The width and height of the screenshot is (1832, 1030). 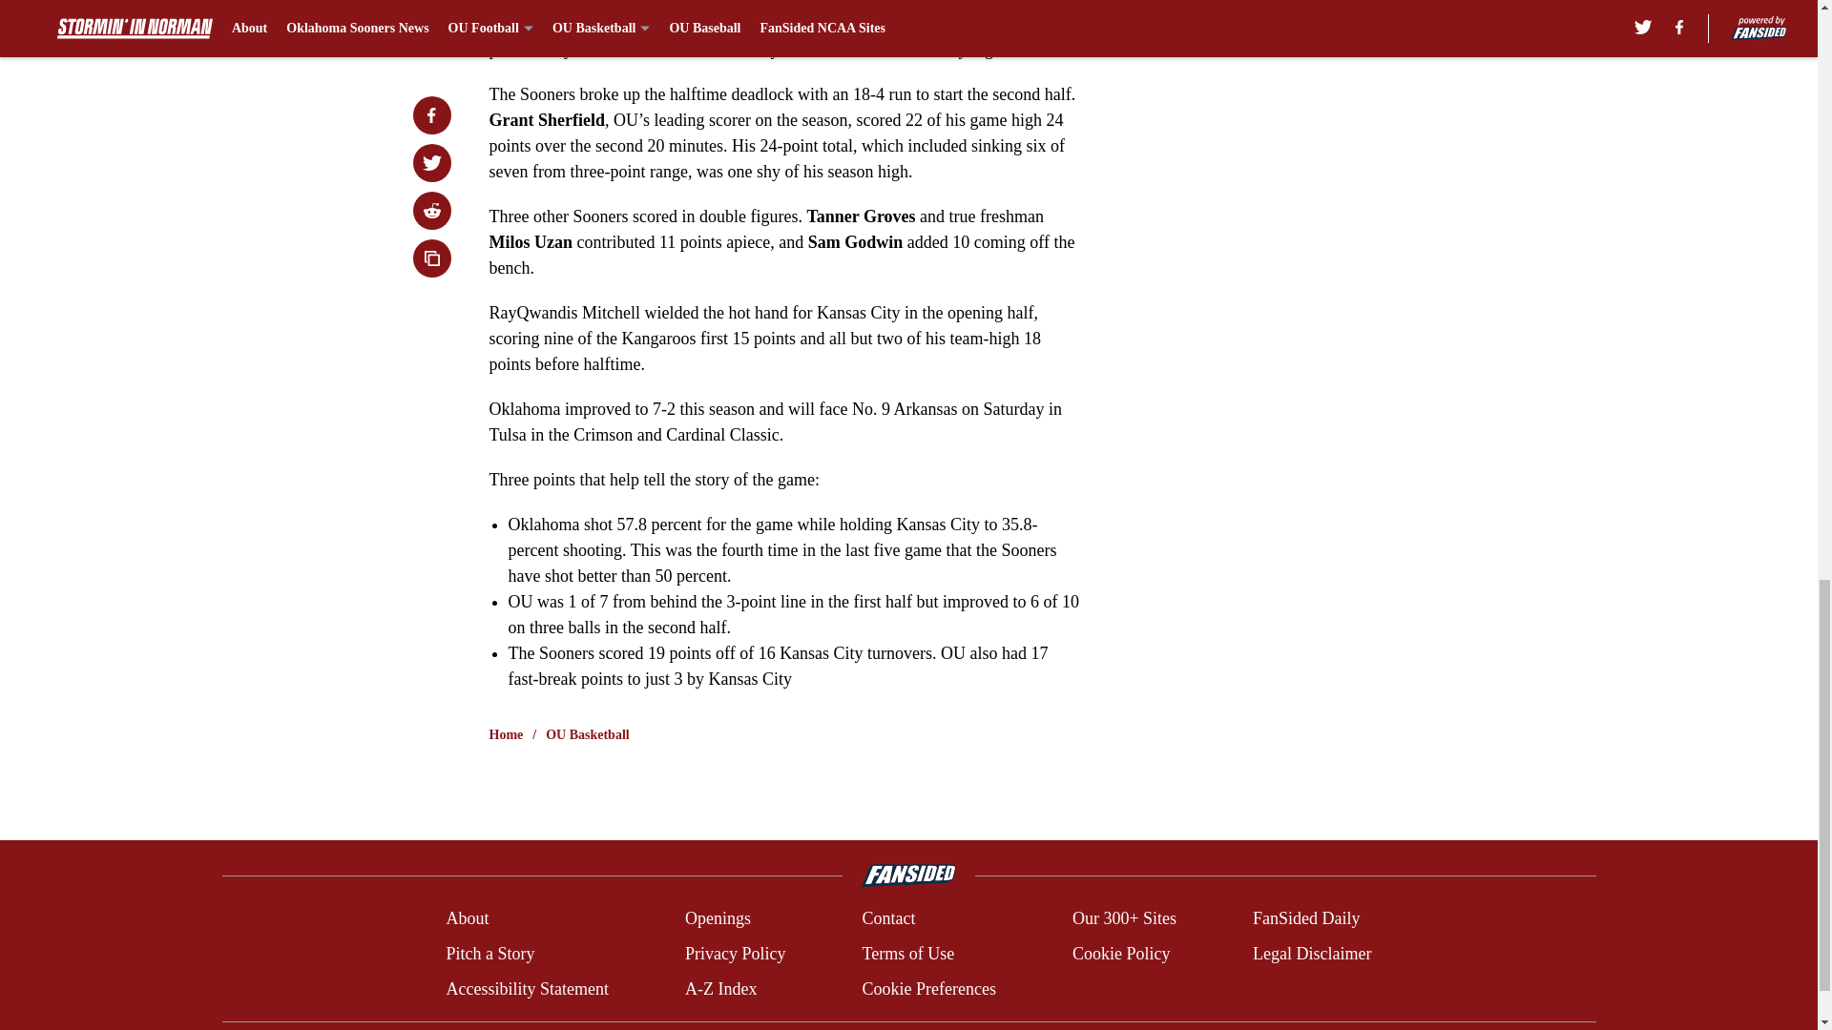 What do you see at coordinates (588, 734) in the screenshot?
I see `OU Basketball` at bounding box center [588, 734].